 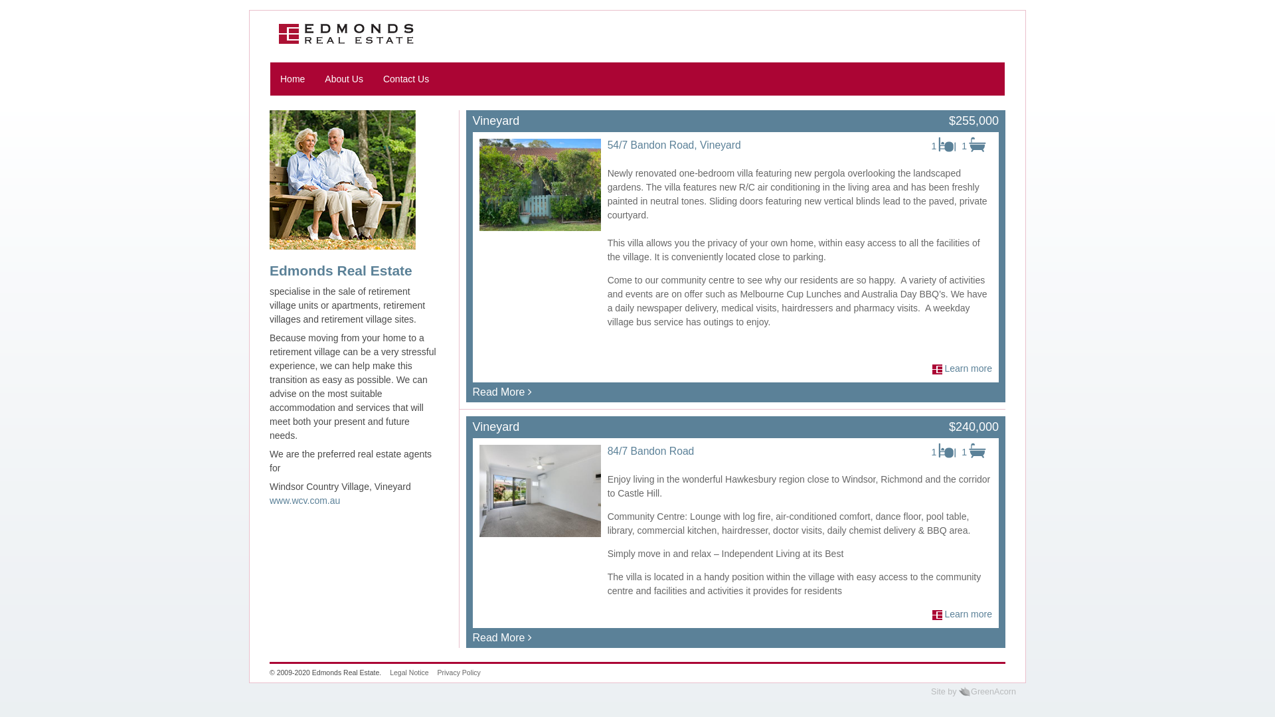 What do you see at coordinates (979, 145) in the screenshot?
I see `Bathrooms` at bounding box center [979, 145].